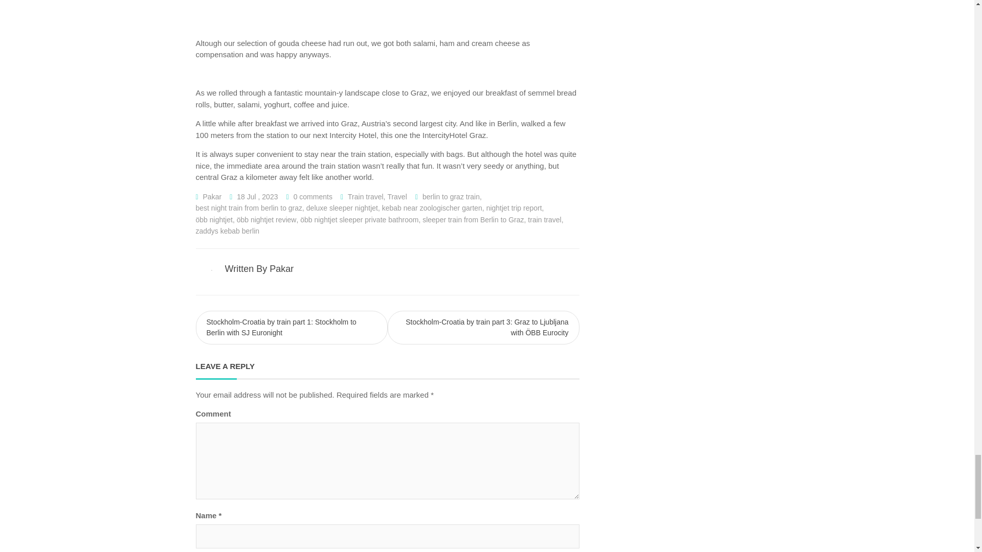  Describe the element at coordinates (249, 208) in the screenshot. I see `best night train from berlin to graz` at that location.